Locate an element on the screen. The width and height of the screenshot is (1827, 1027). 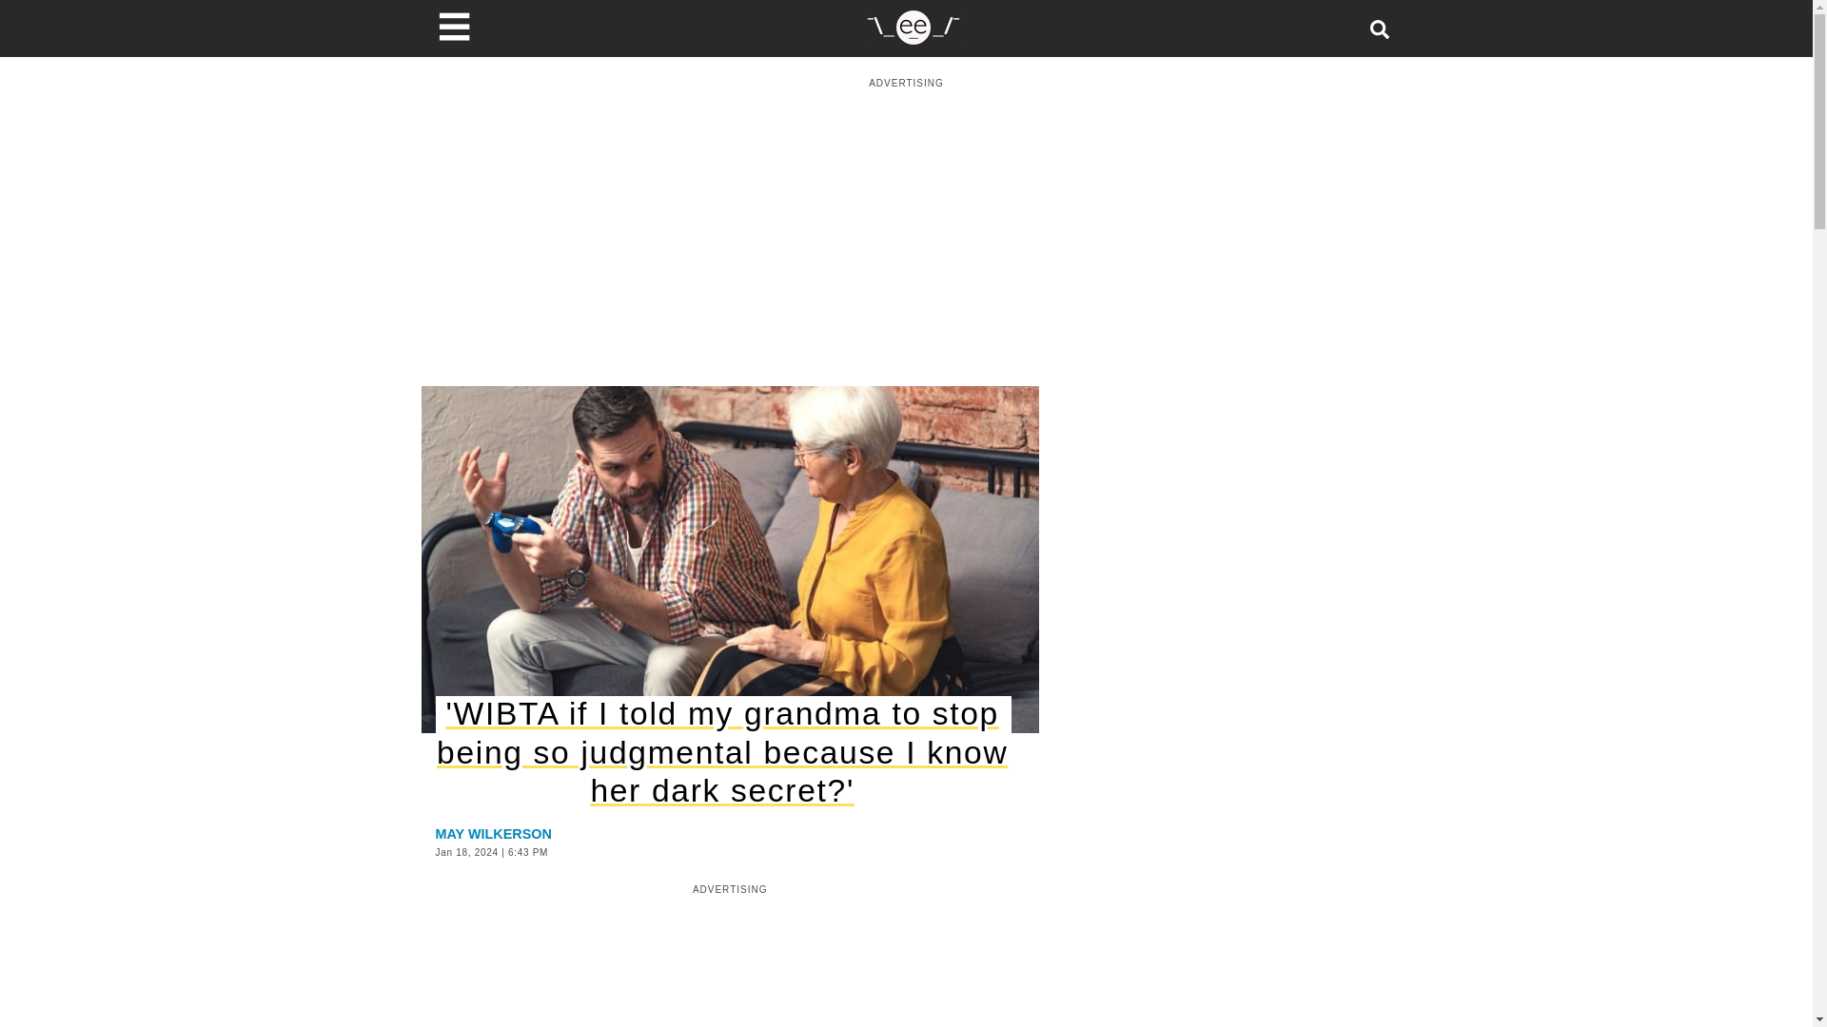
MAY WILKERSON is located at coordinates (493, 833).